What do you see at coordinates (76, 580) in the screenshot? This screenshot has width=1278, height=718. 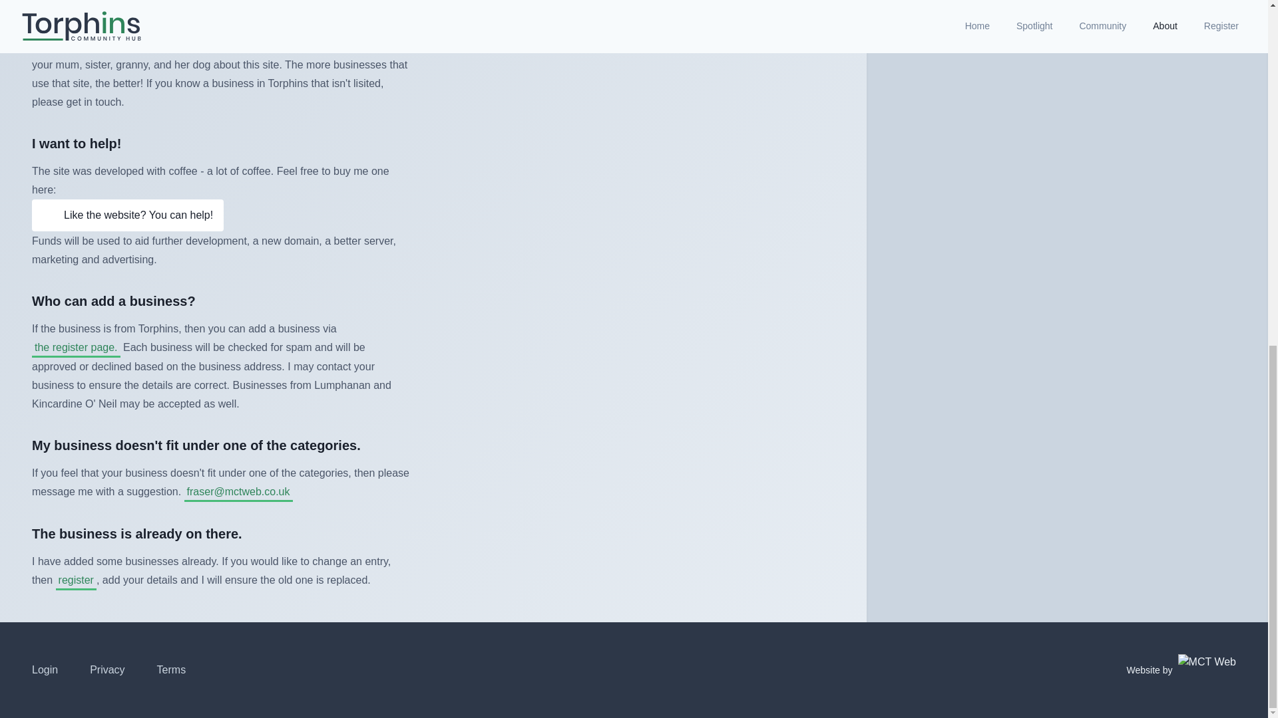 I see `register` at bounding box center [76, 580].